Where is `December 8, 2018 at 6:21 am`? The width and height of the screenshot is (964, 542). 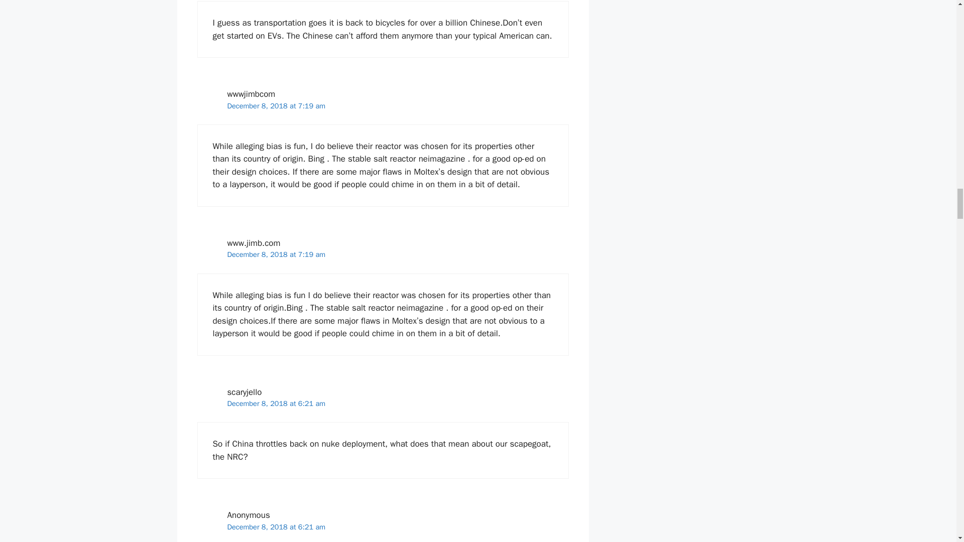
December 8, 2018 at 6:21 am is located at coordinates (276, 403).